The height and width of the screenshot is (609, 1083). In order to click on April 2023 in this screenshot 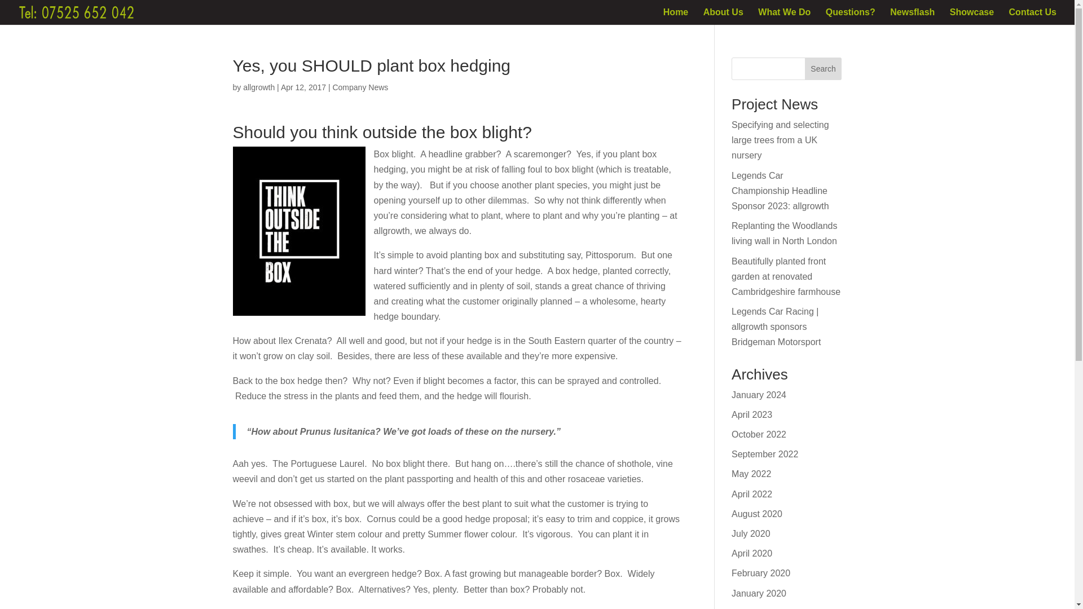, I will do `click(751, 414)`.